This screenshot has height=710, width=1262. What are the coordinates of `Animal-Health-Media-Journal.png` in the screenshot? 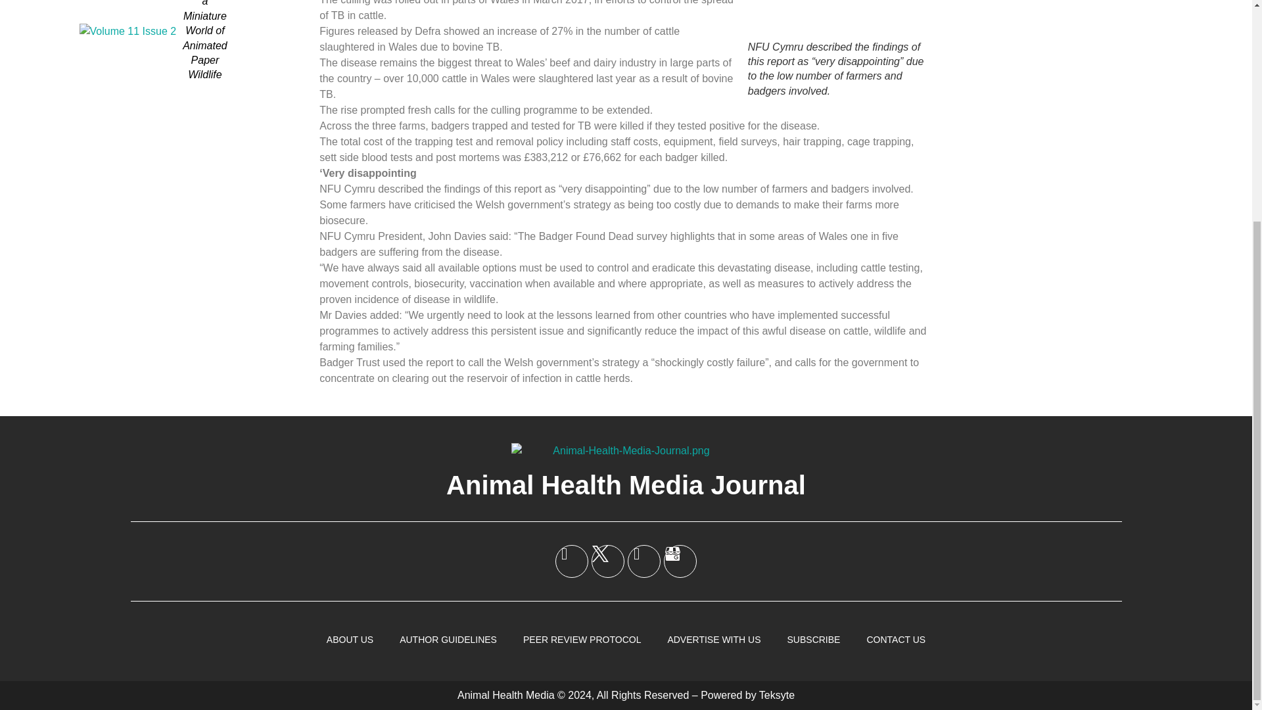 It's located at (626, 450).